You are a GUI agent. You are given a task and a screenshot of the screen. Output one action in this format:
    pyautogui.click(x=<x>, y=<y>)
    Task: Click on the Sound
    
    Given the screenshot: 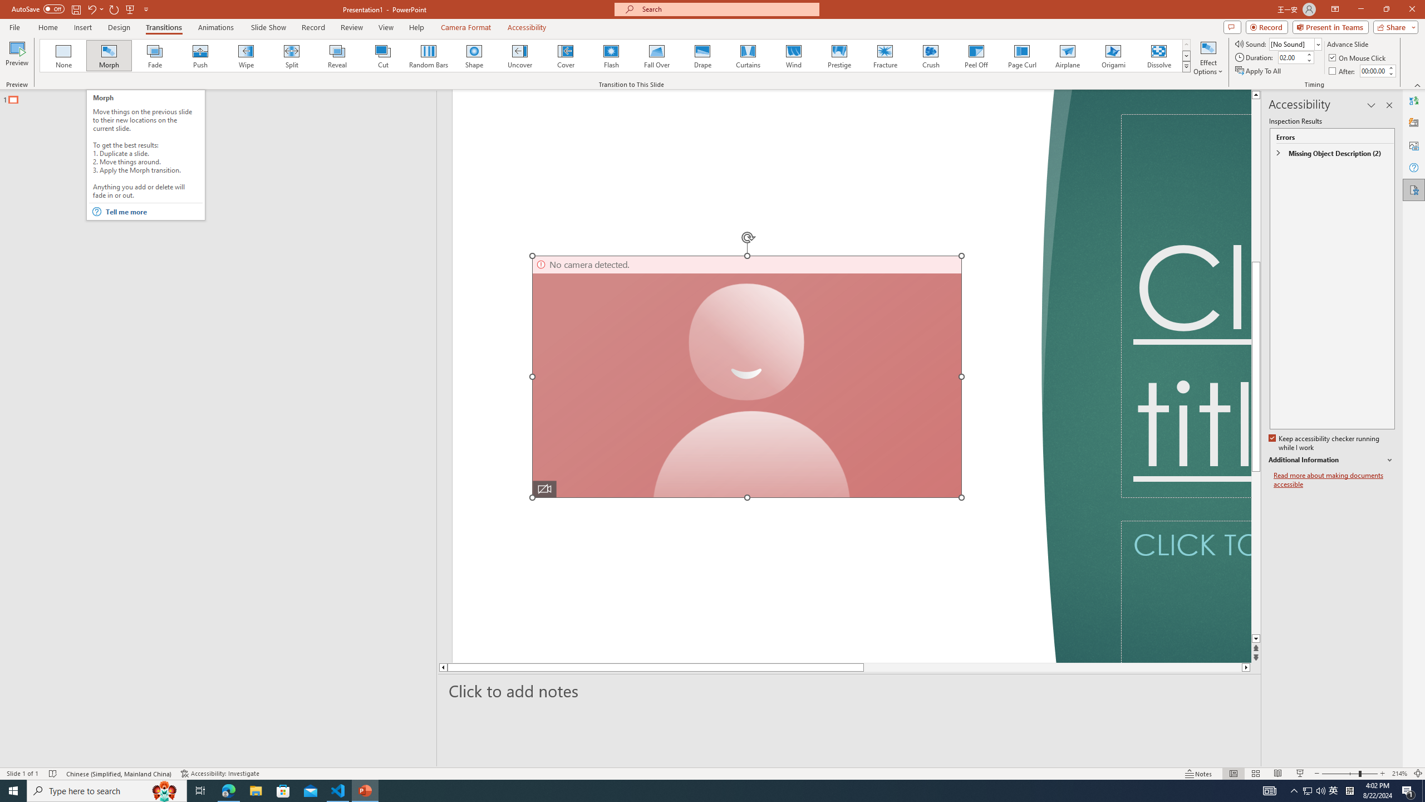 What is the action you would take?
    pyautogui.click(x=1296, y=43)
    